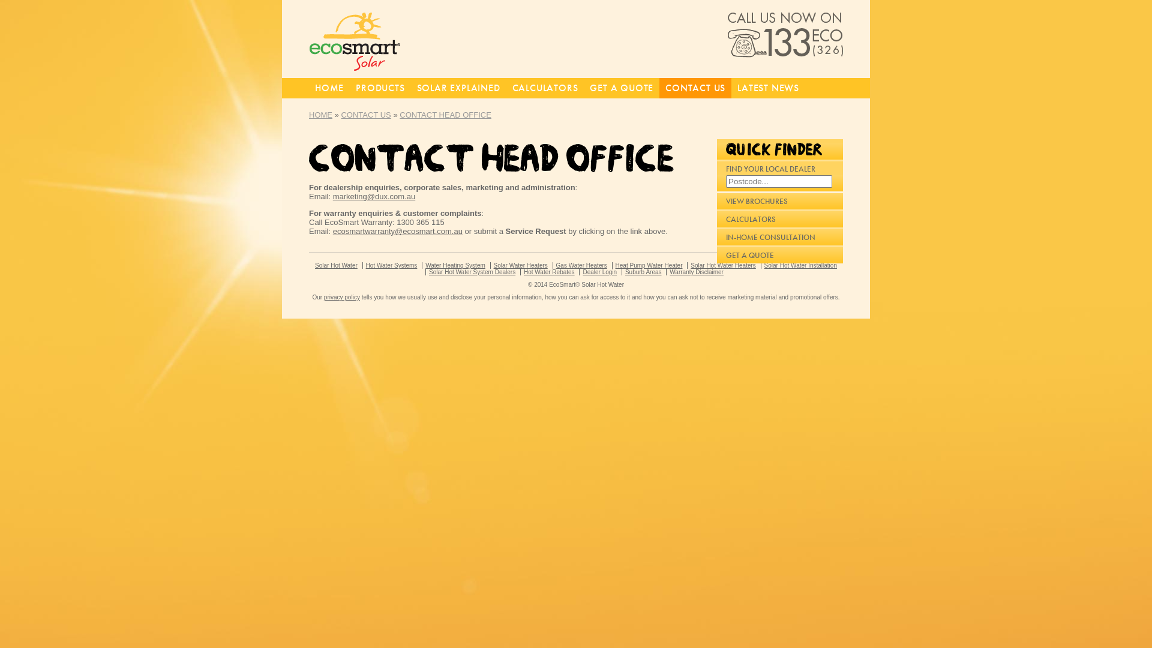  Describe the element at coordinates (445, 115) in the screenshot. I see `CONTACT HEAD OFFICE` at that location.